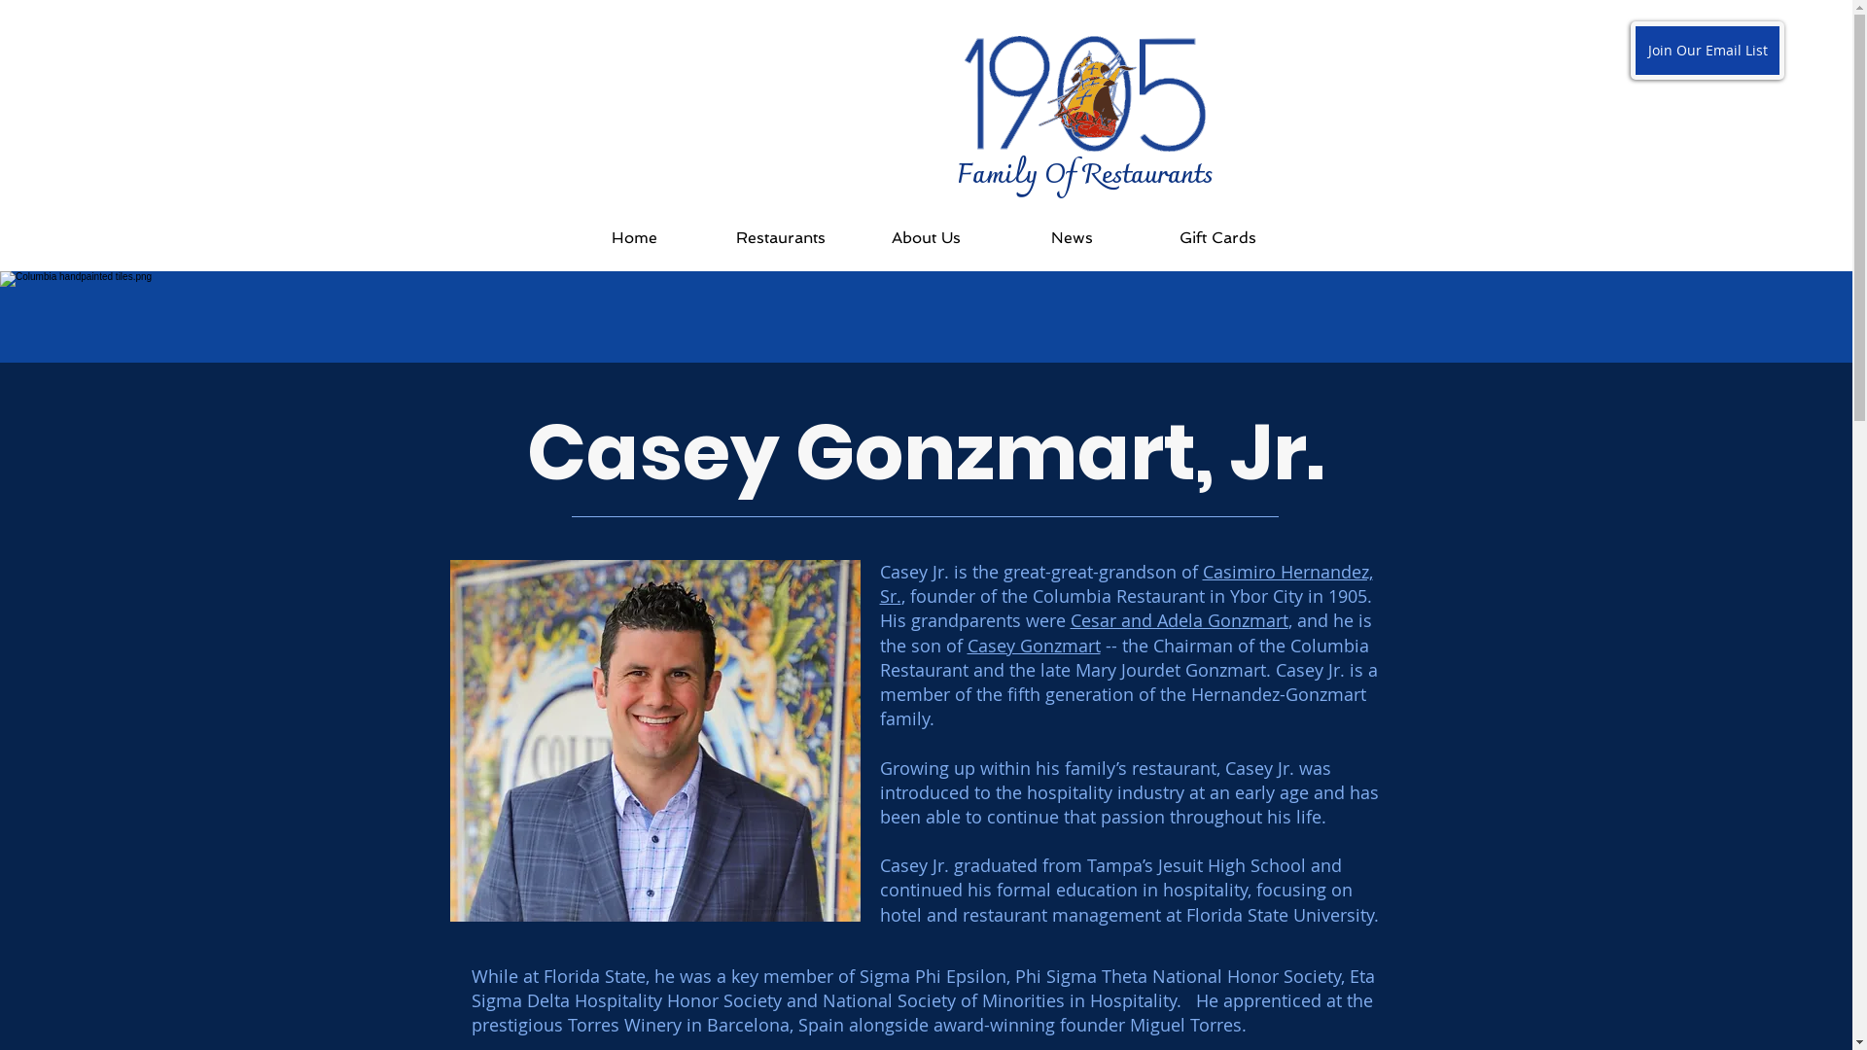  I want to click on Casey Gonzmart, so click(1033, 646).